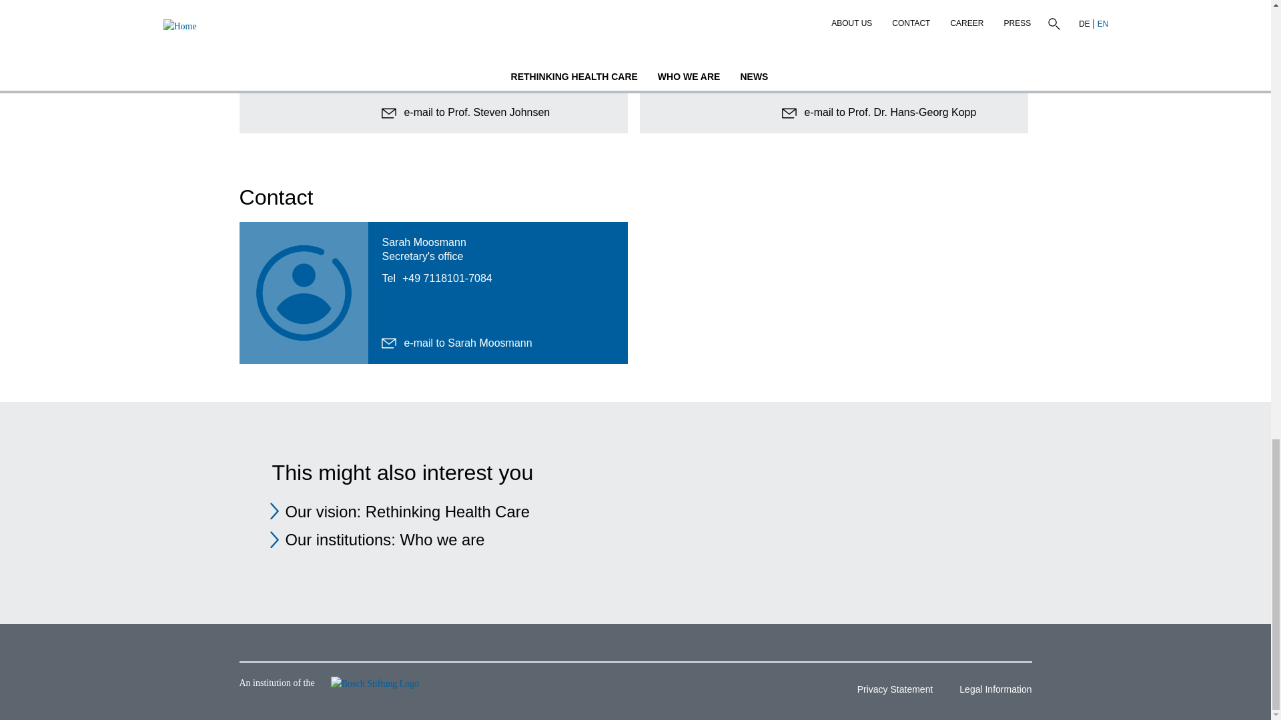 This screenshot has width=1281, height=720. What do you see at coordinates (879, 112) in the screenshot?
I see `e-mail to Prof. Dr. Hans-Georg Kopp` at bounding box center [879, 112].